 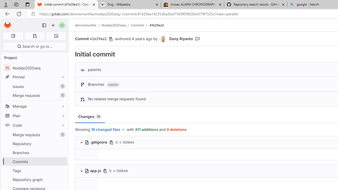 I want to click on Plan, so click(x=34, y=116).